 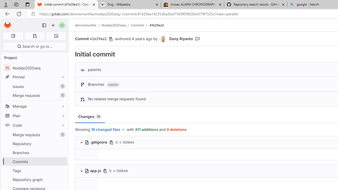 I want to click on Plan, so click(x=34, y=116).